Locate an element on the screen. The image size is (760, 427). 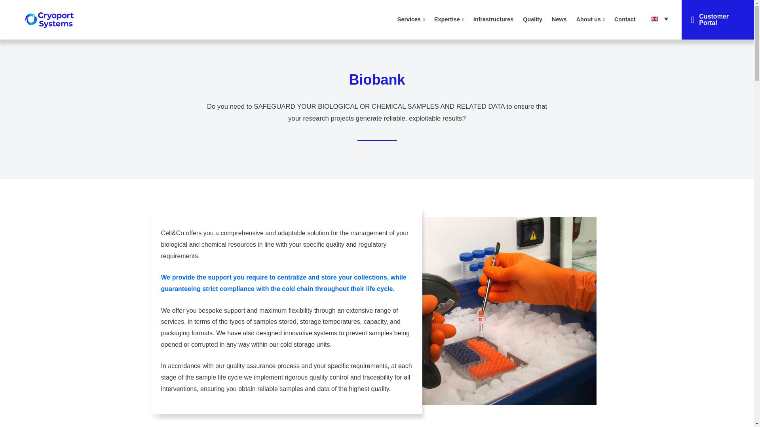
Infrastructures is located at coordinates (493, 19).